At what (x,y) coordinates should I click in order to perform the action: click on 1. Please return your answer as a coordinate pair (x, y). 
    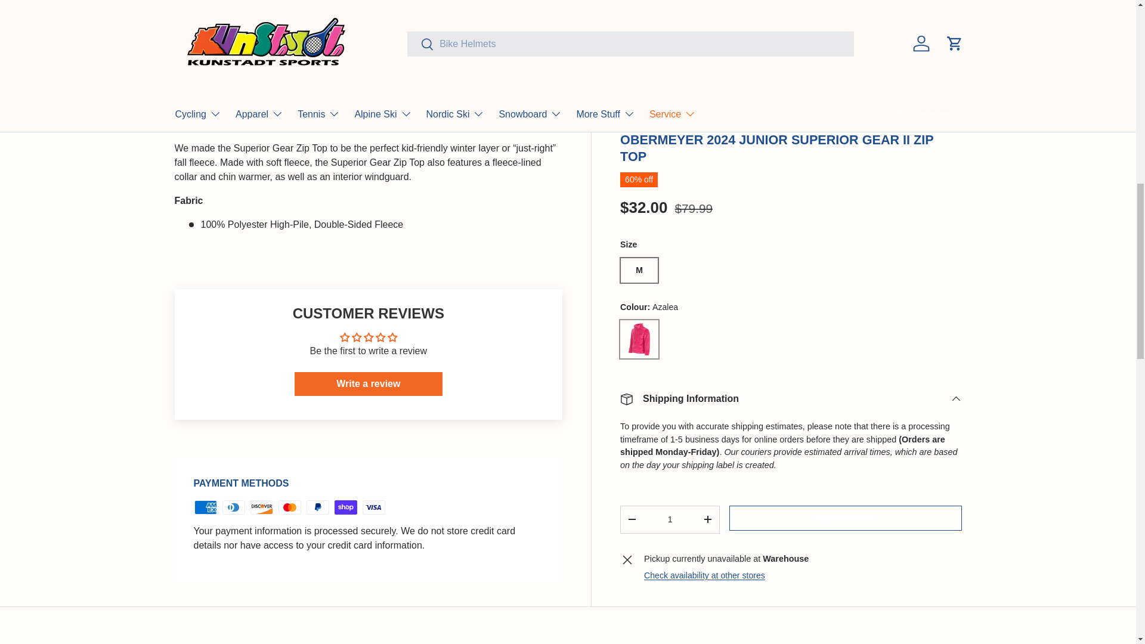
    Looking at the image, I should click on (670, 35).